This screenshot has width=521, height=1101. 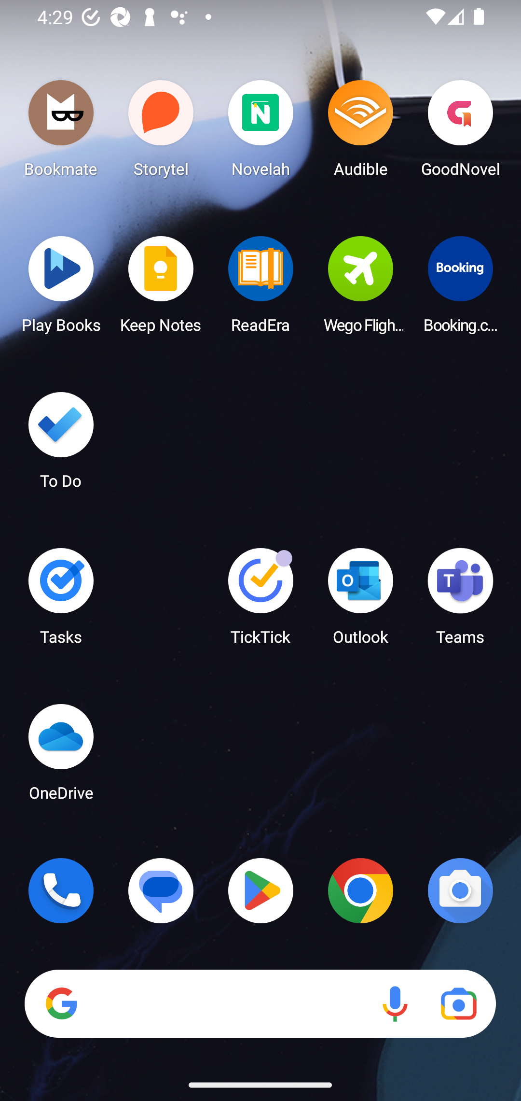 I want to click on Bookmate, so click(x=61, y=132).